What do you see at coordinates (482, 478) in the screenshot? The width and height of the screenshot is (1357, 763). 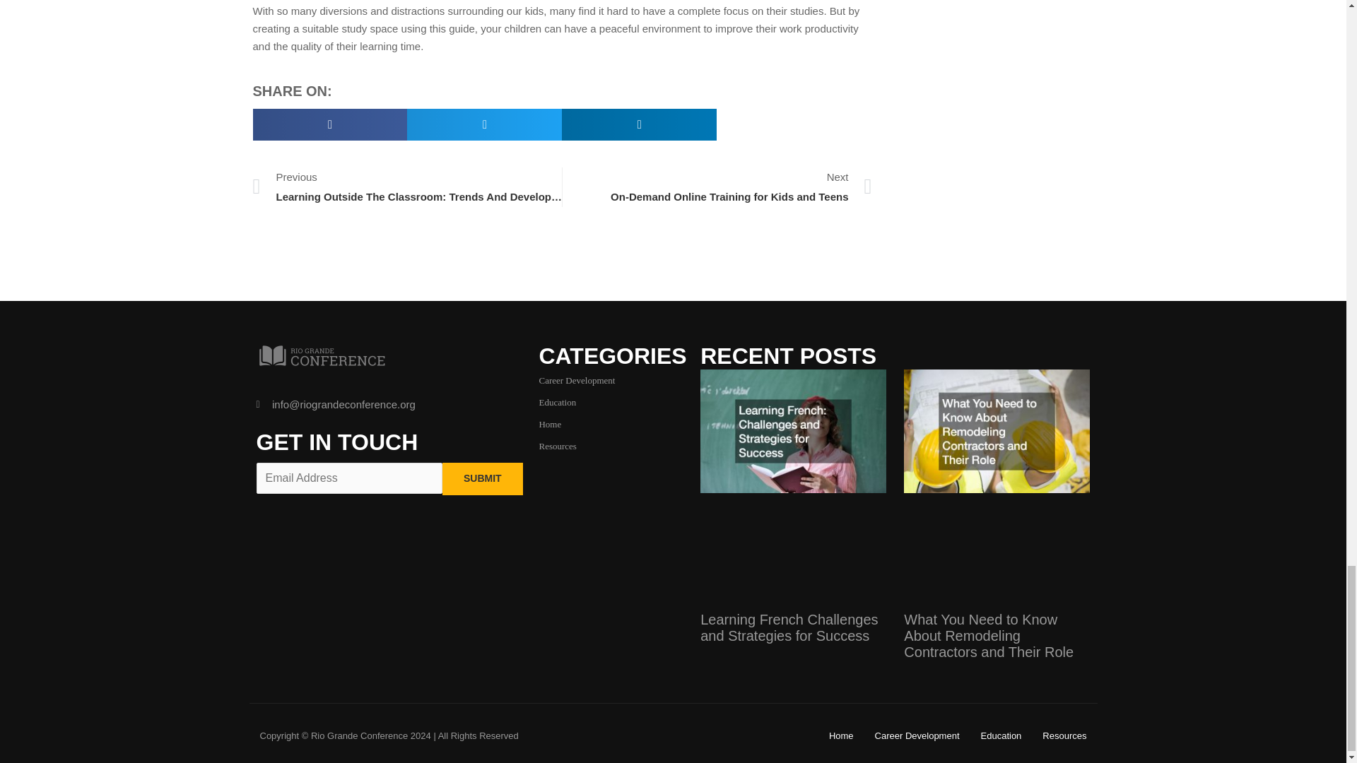 I see `Submit` at bounding box center [482, 478].